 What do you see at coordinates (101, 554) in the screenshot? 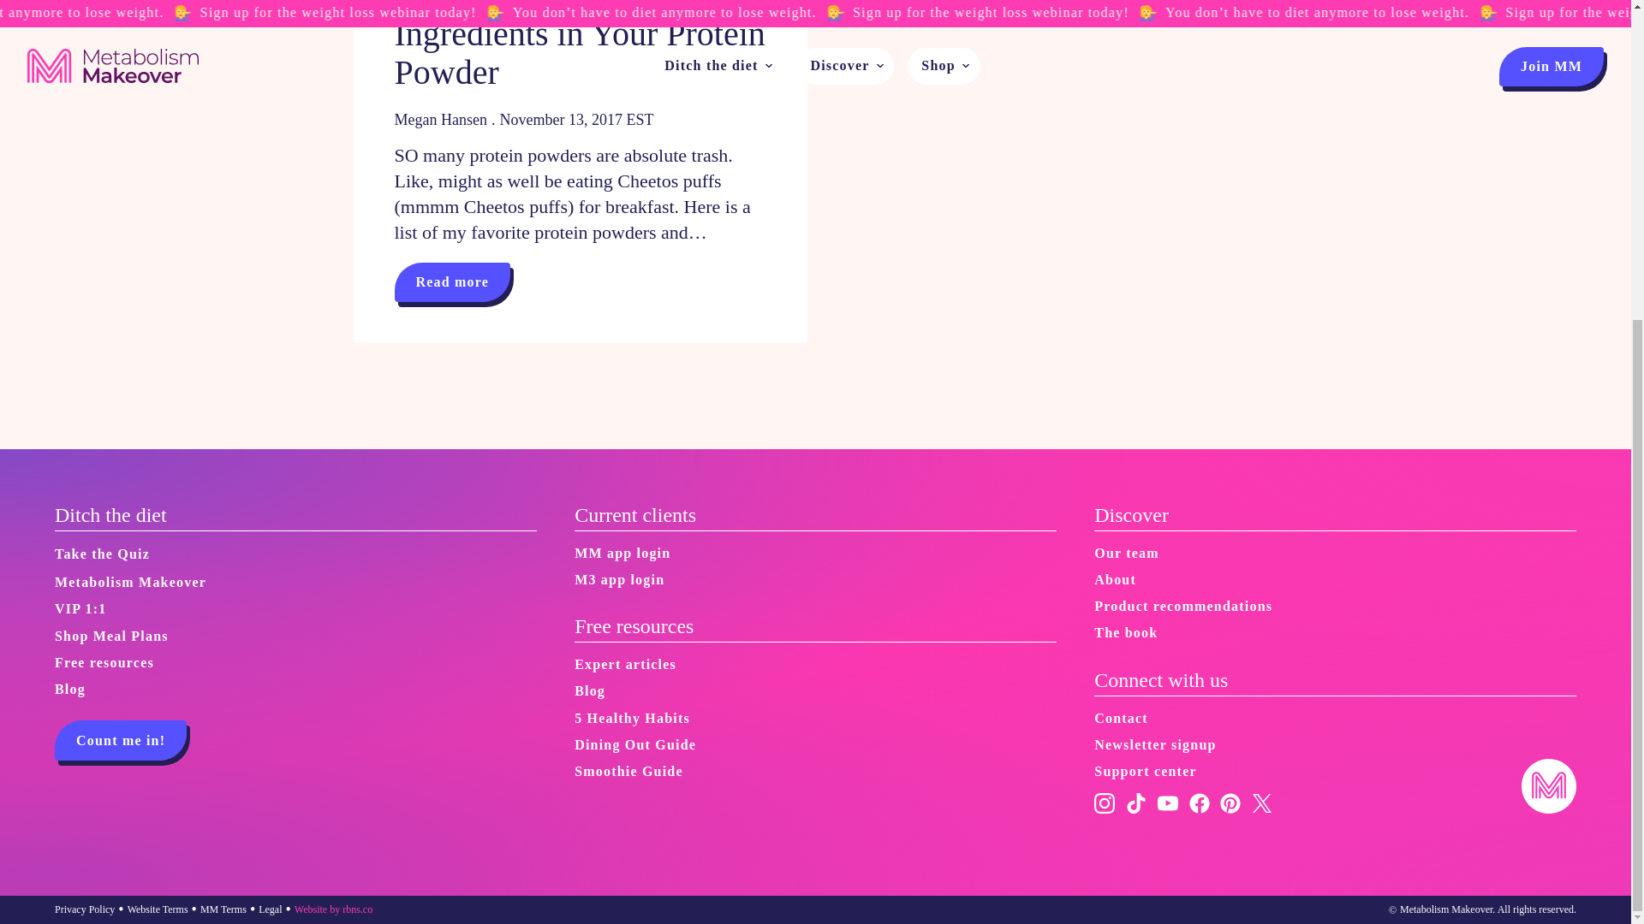
I see `Take the Quiz` at bounding box center [101, 554].